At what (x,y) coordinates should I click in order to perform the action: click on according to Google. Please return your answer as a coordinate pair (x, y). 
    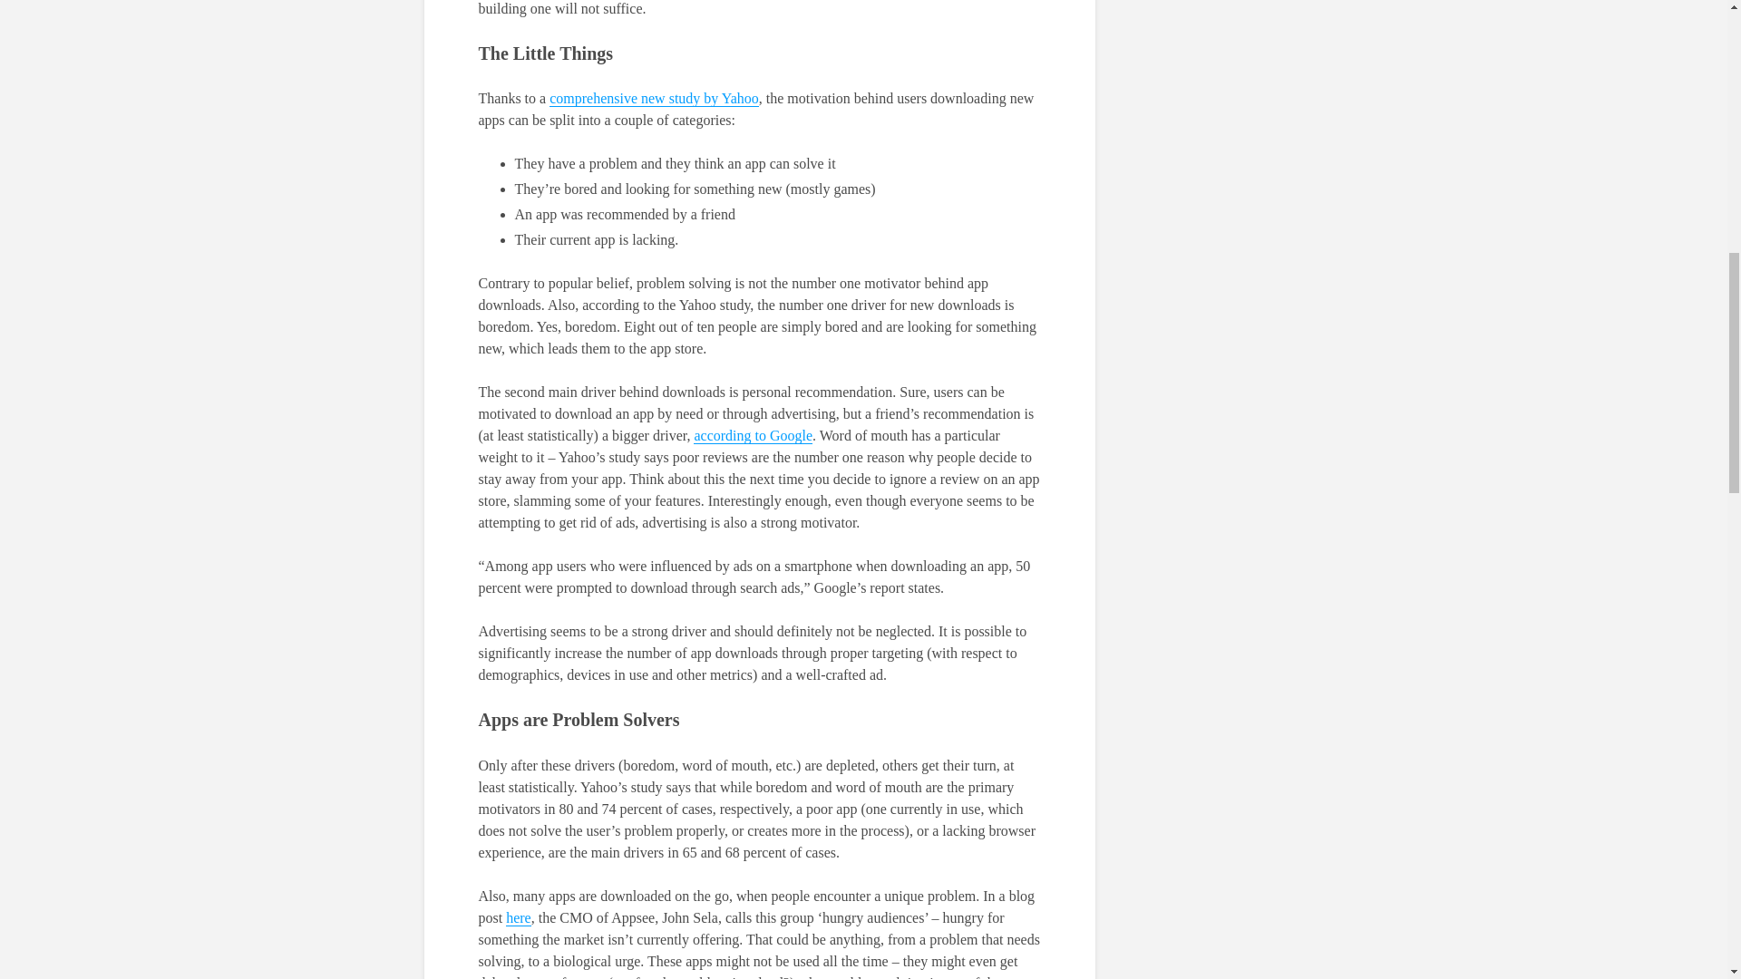
    Looking at the image, I should click on (753, 435).